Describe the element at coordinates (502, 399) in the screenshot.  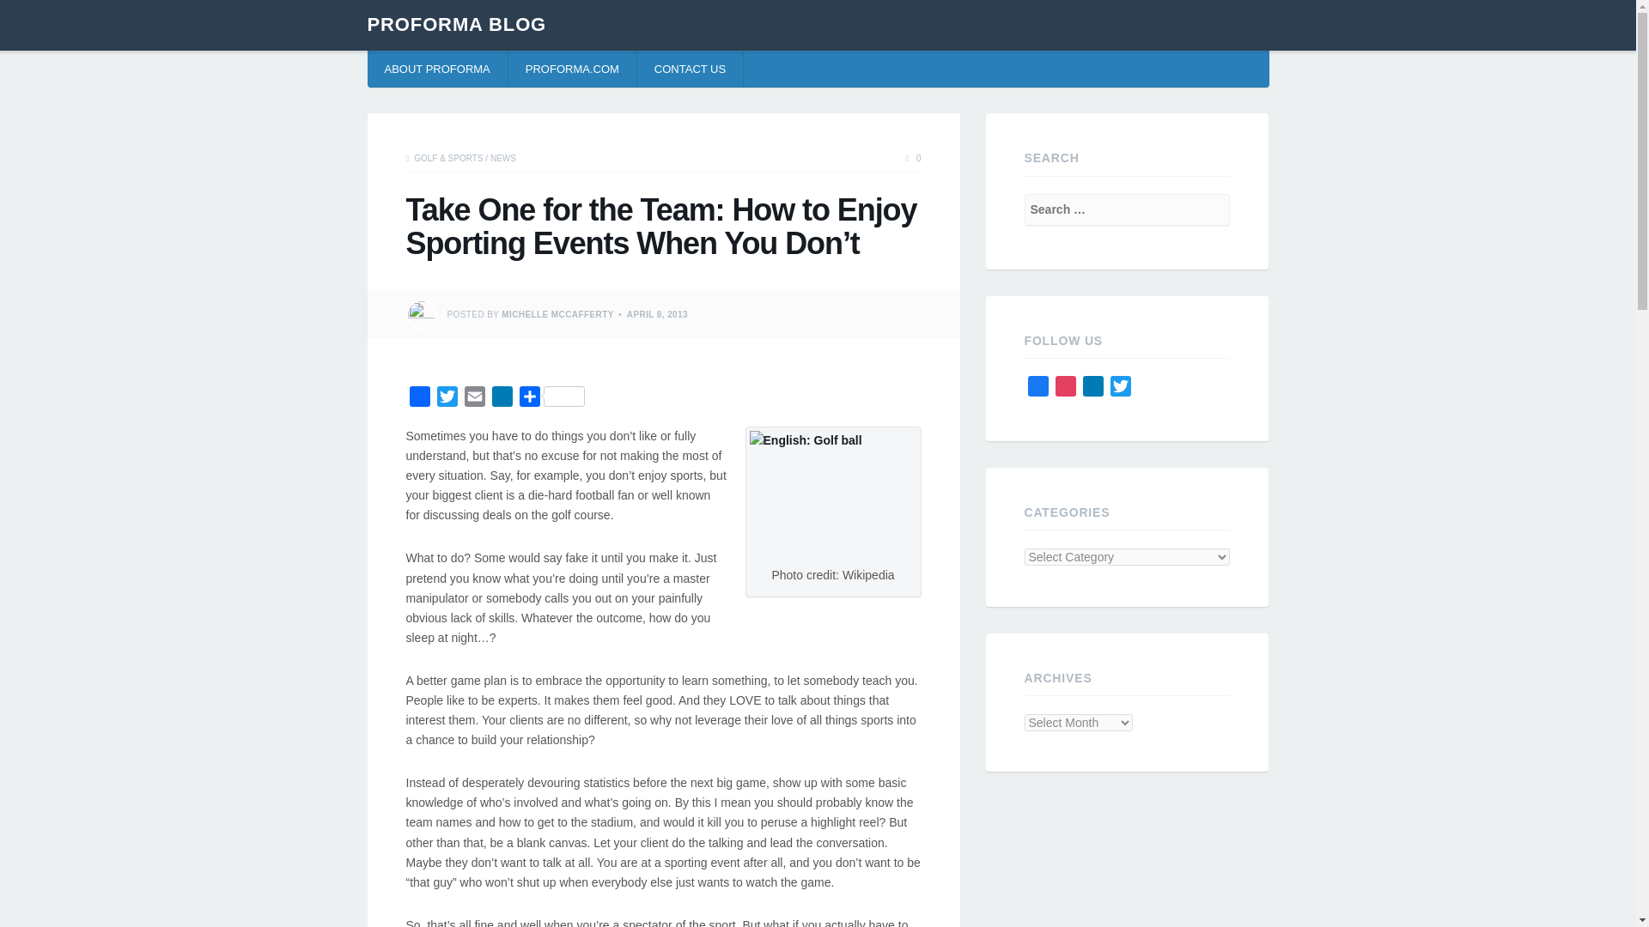
I see `LinkedIn` at that location.